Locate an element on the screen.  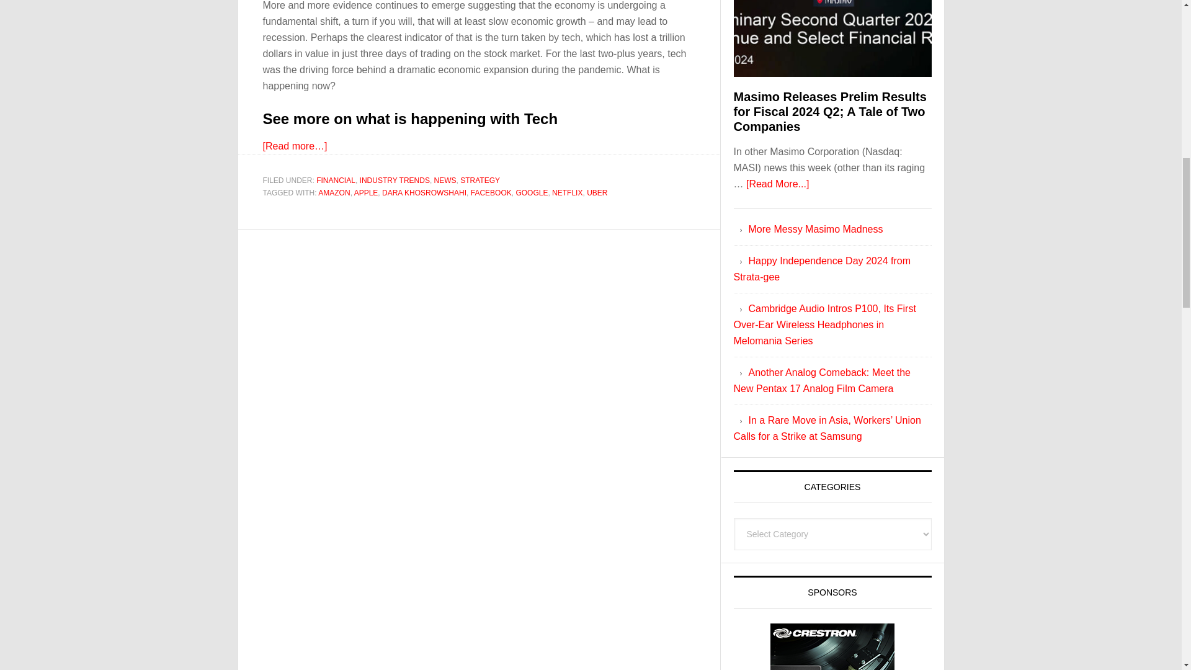
DARA KHOSROWSHAHI is located at coordinates (424, 192).